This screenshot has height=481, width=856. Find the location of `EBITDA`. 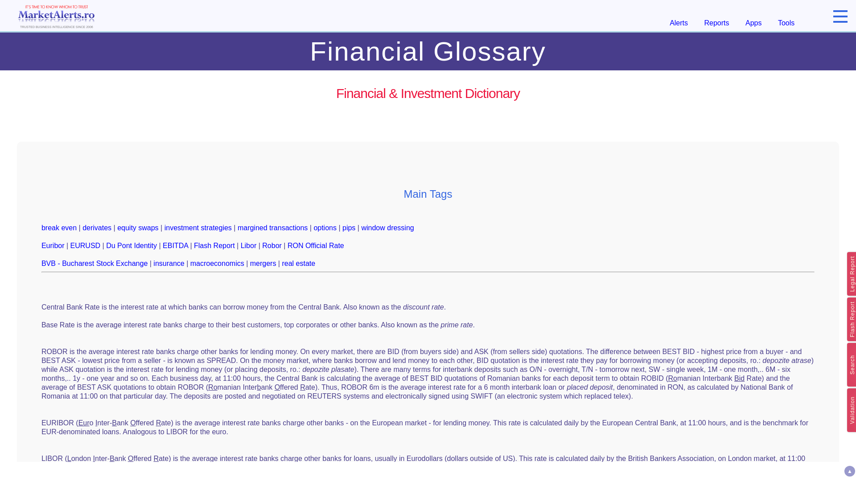

EBITDA is located at coordinates (175, 246).